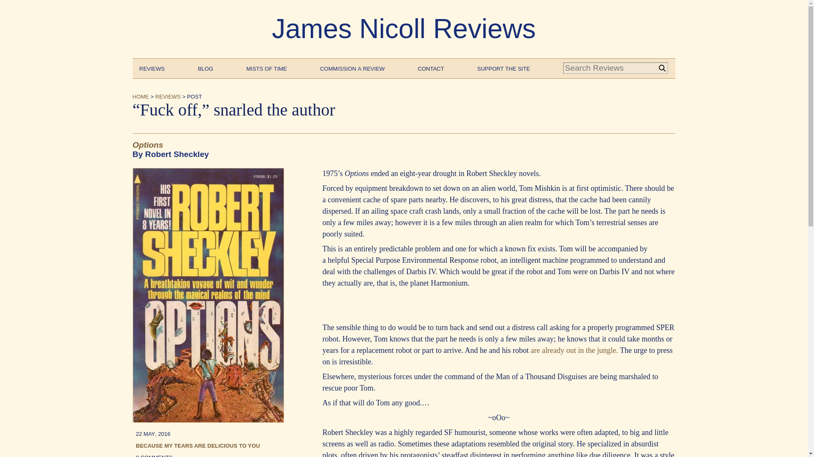  I want to click on Support the Site, so click(504, 68).